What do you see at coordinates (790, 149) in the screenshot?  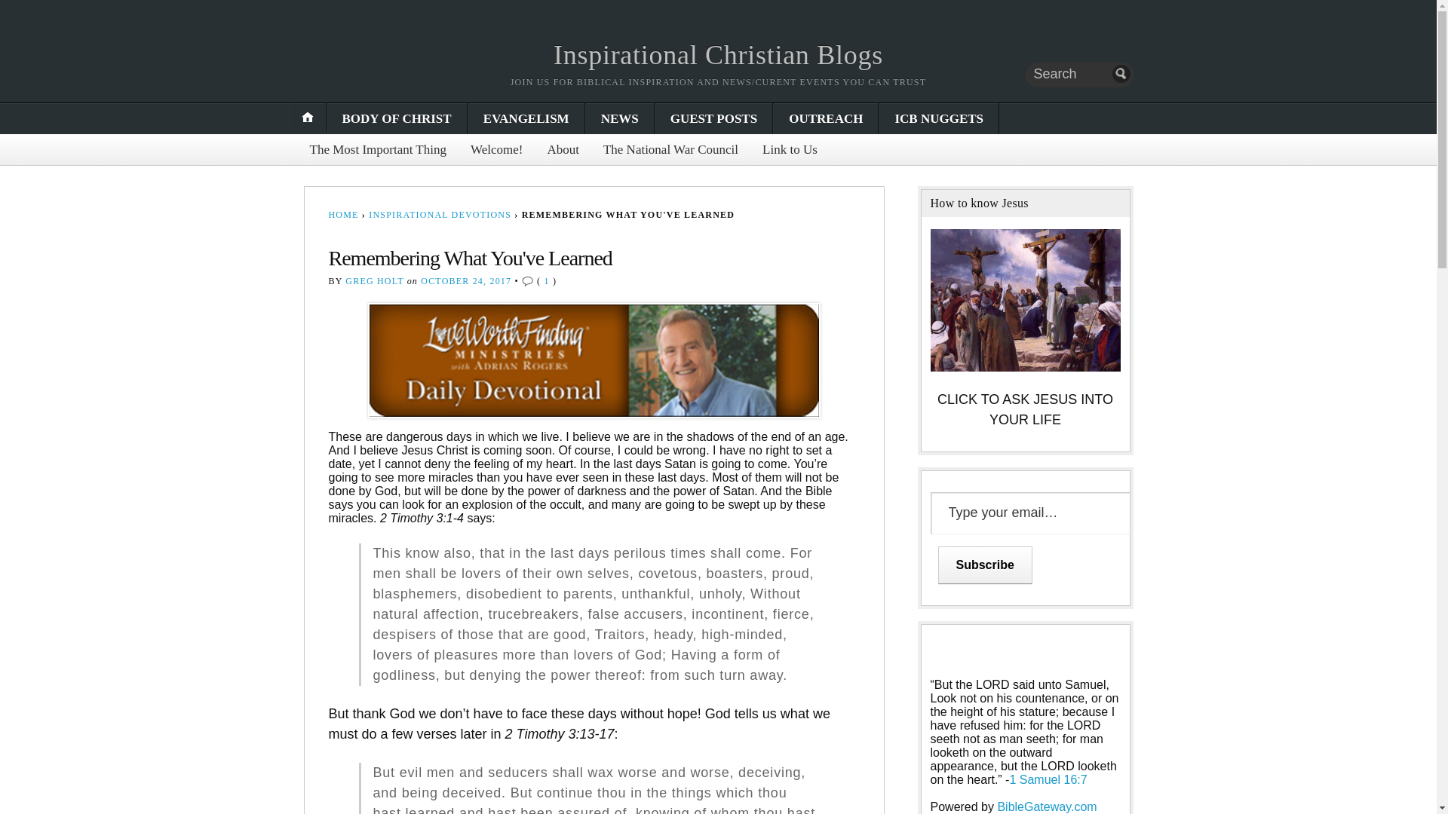 I see `Link to Us` at bounding box center [790, 149].